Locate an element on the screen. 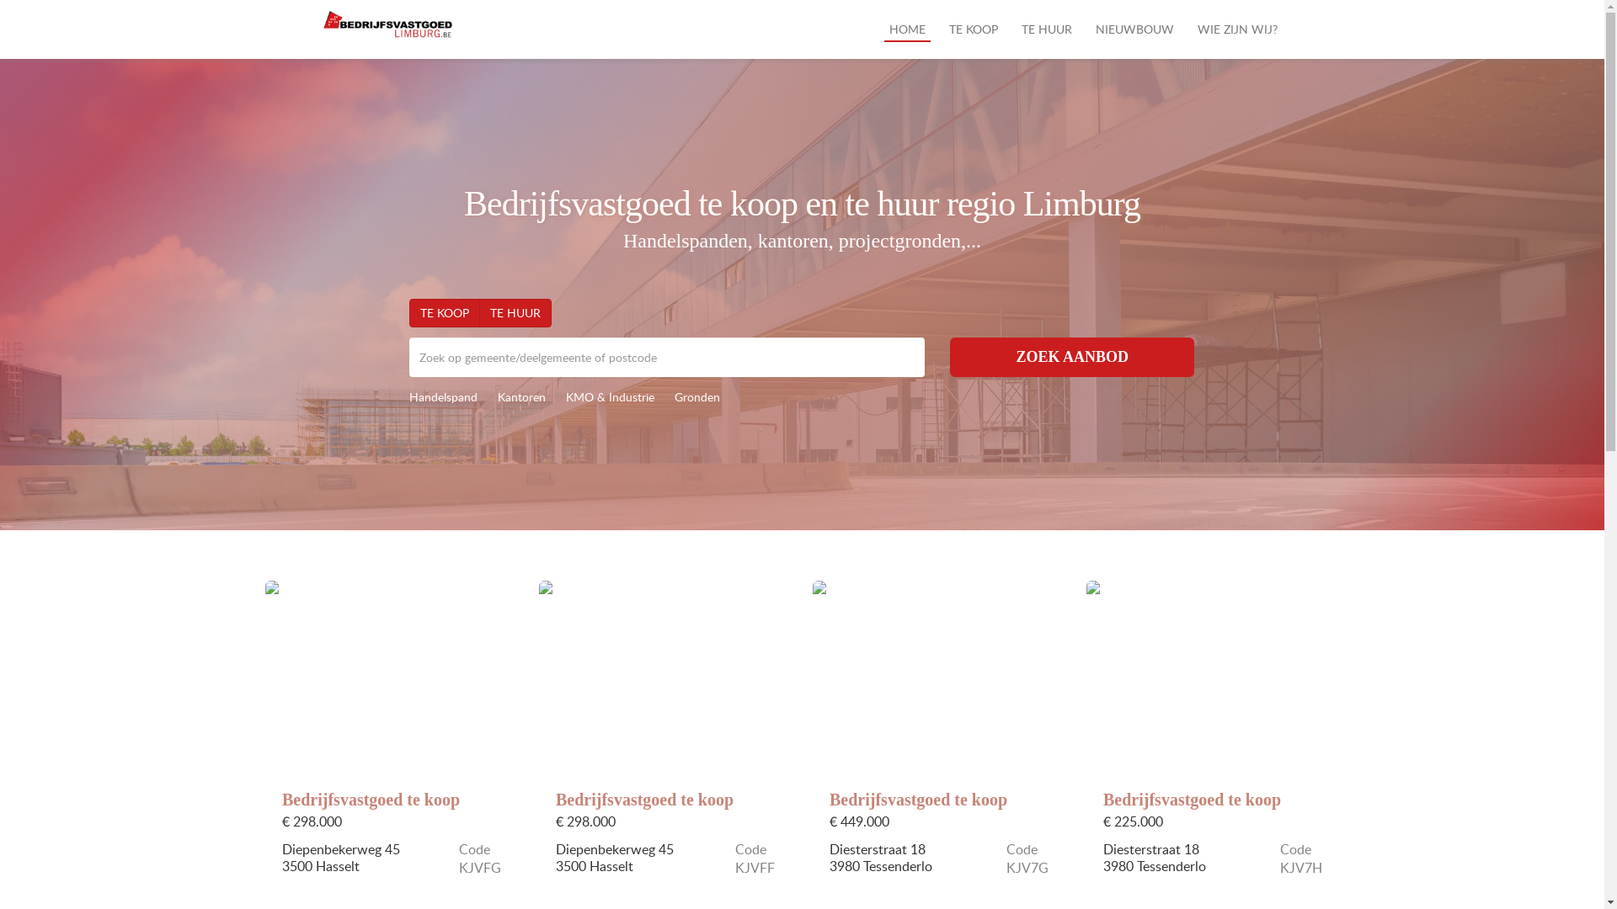 Image resolution: width=1617 pixels, height=909 pixels. NIEUWBOUW is located at coordinates (1134, 29).